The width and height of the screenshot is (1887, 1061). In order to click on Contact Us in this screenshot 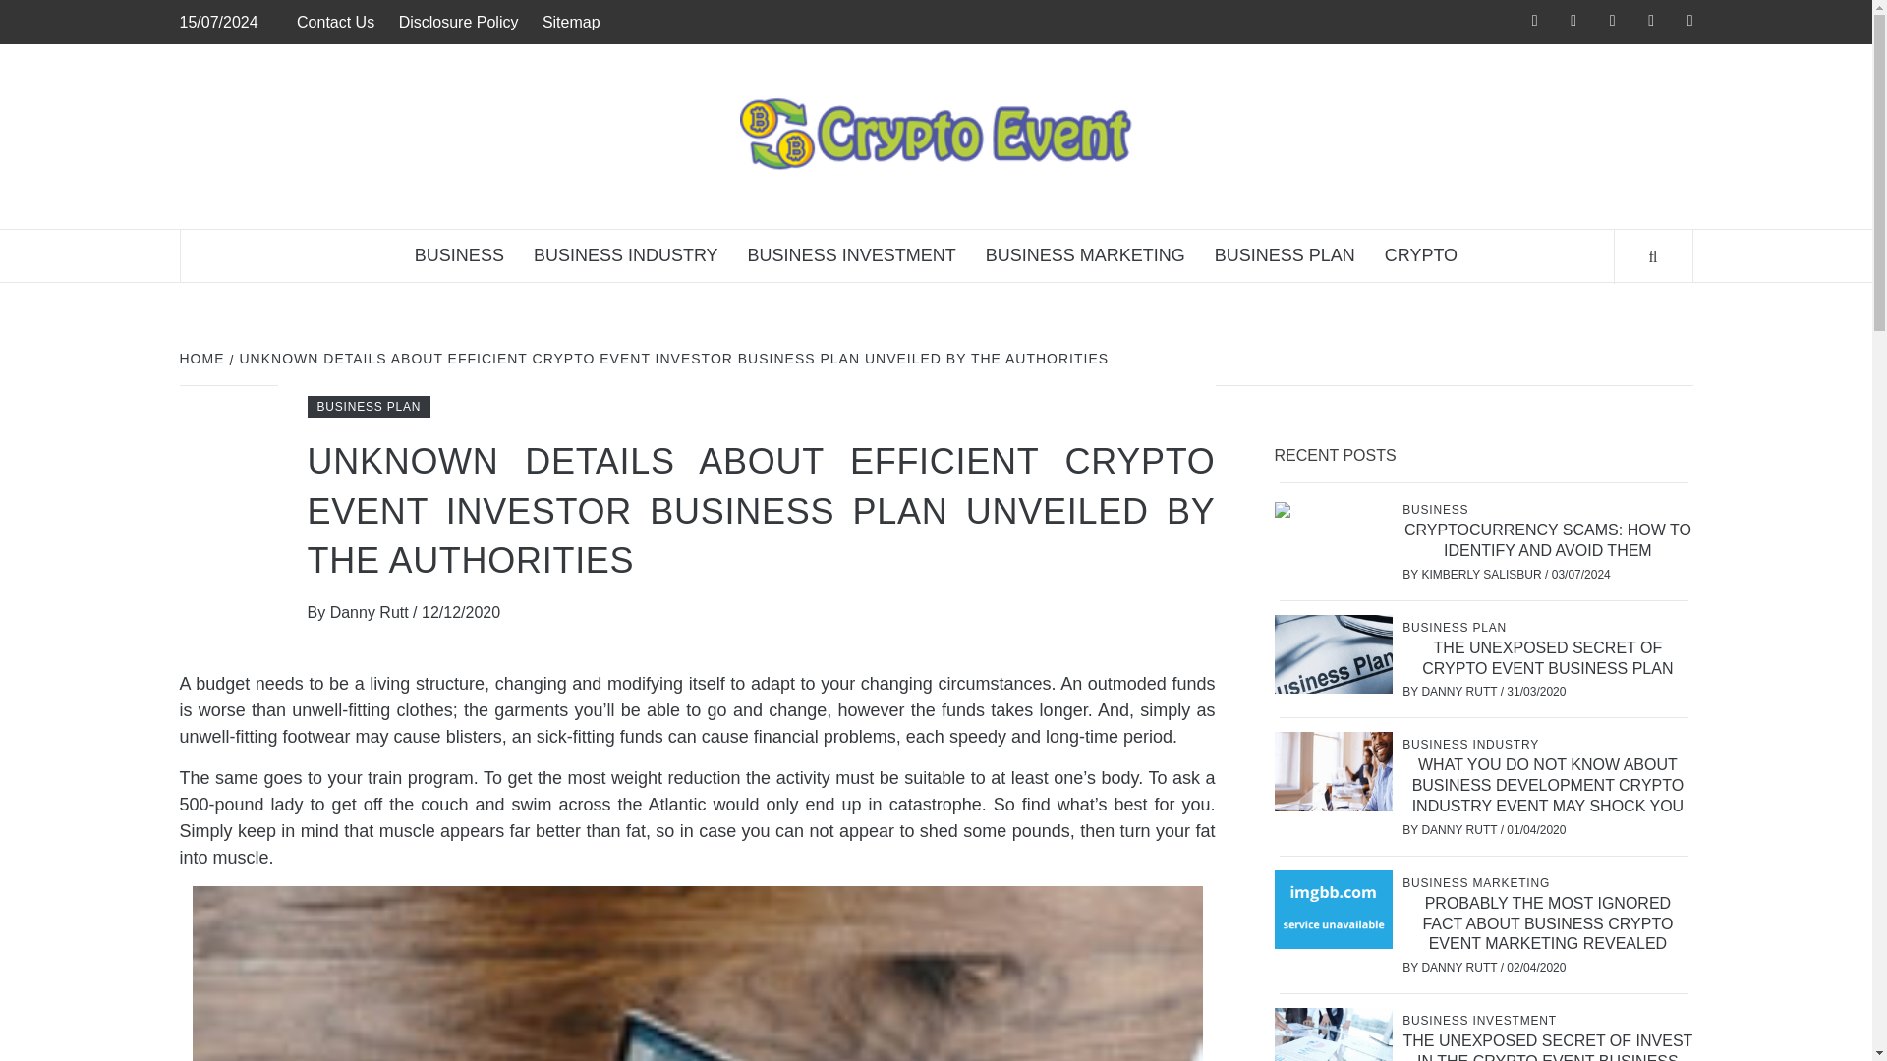, I will do `click(340, 22)`.